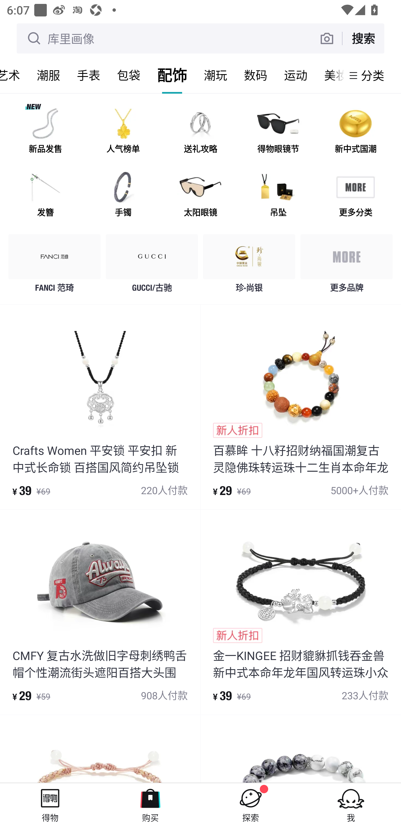  I want to click on 得物, so click(50, 804).